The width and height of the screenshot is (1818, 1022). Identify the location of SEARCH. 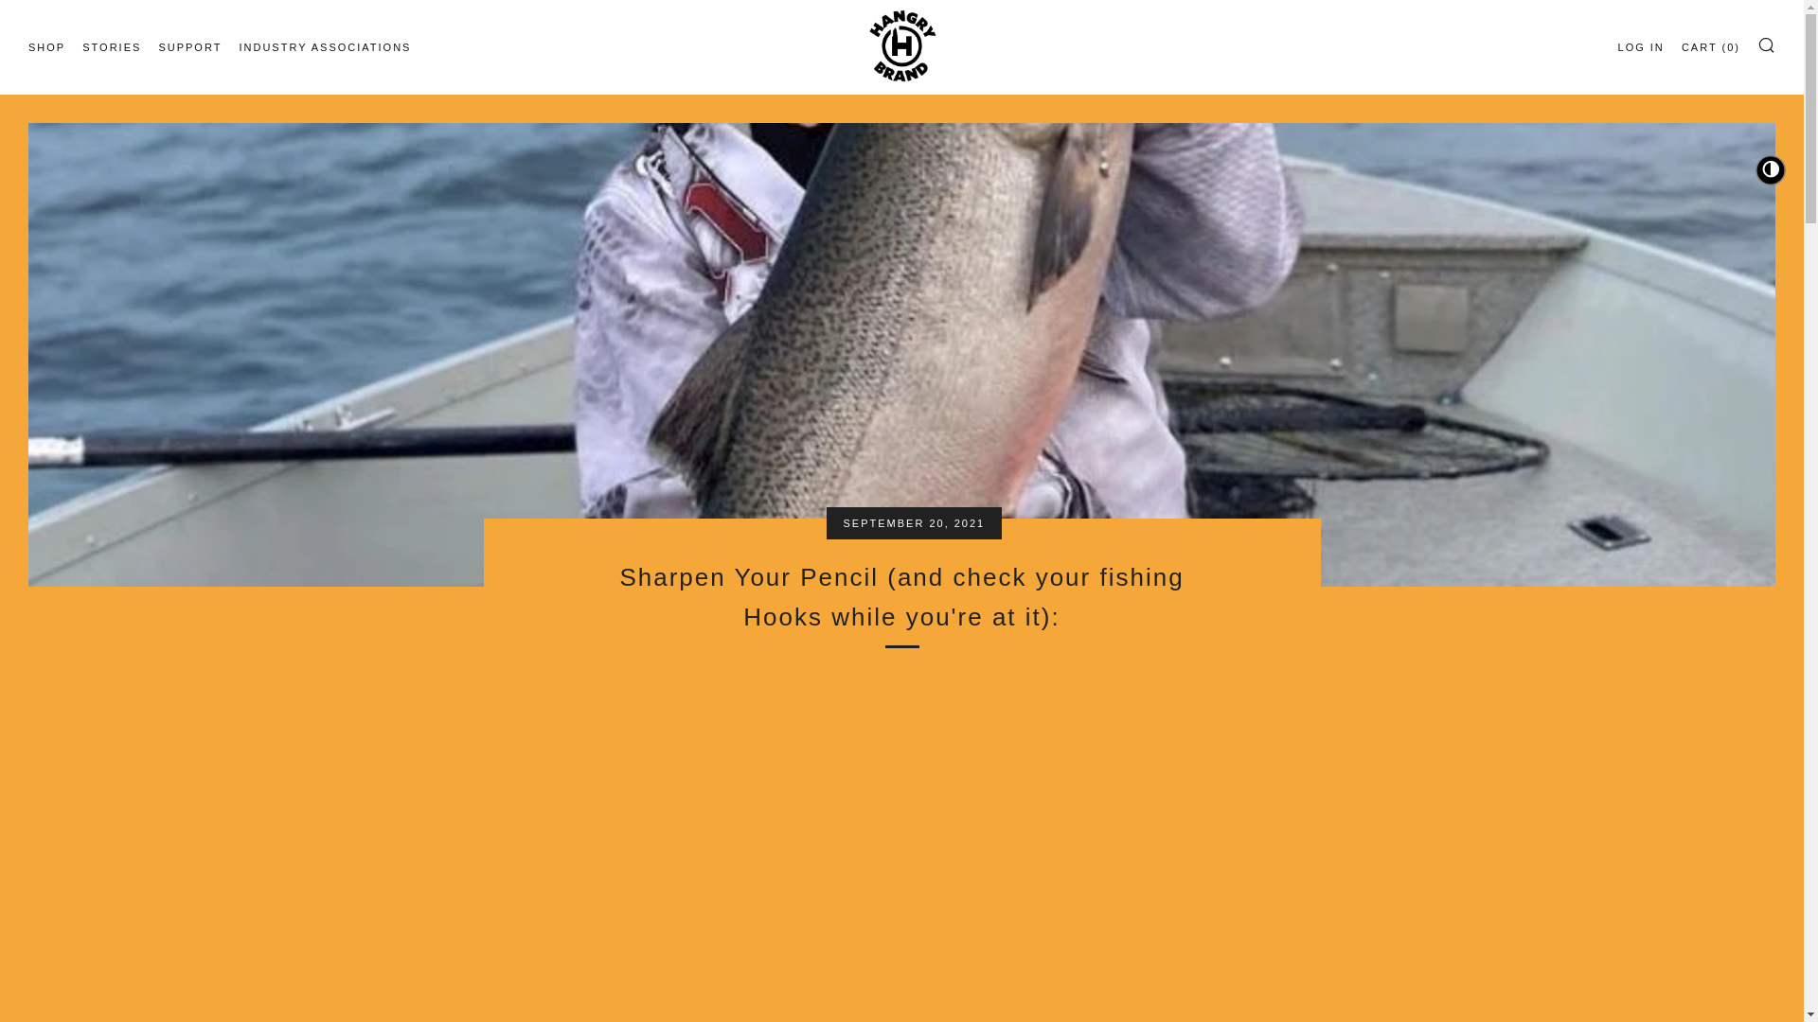
(1767, 44).